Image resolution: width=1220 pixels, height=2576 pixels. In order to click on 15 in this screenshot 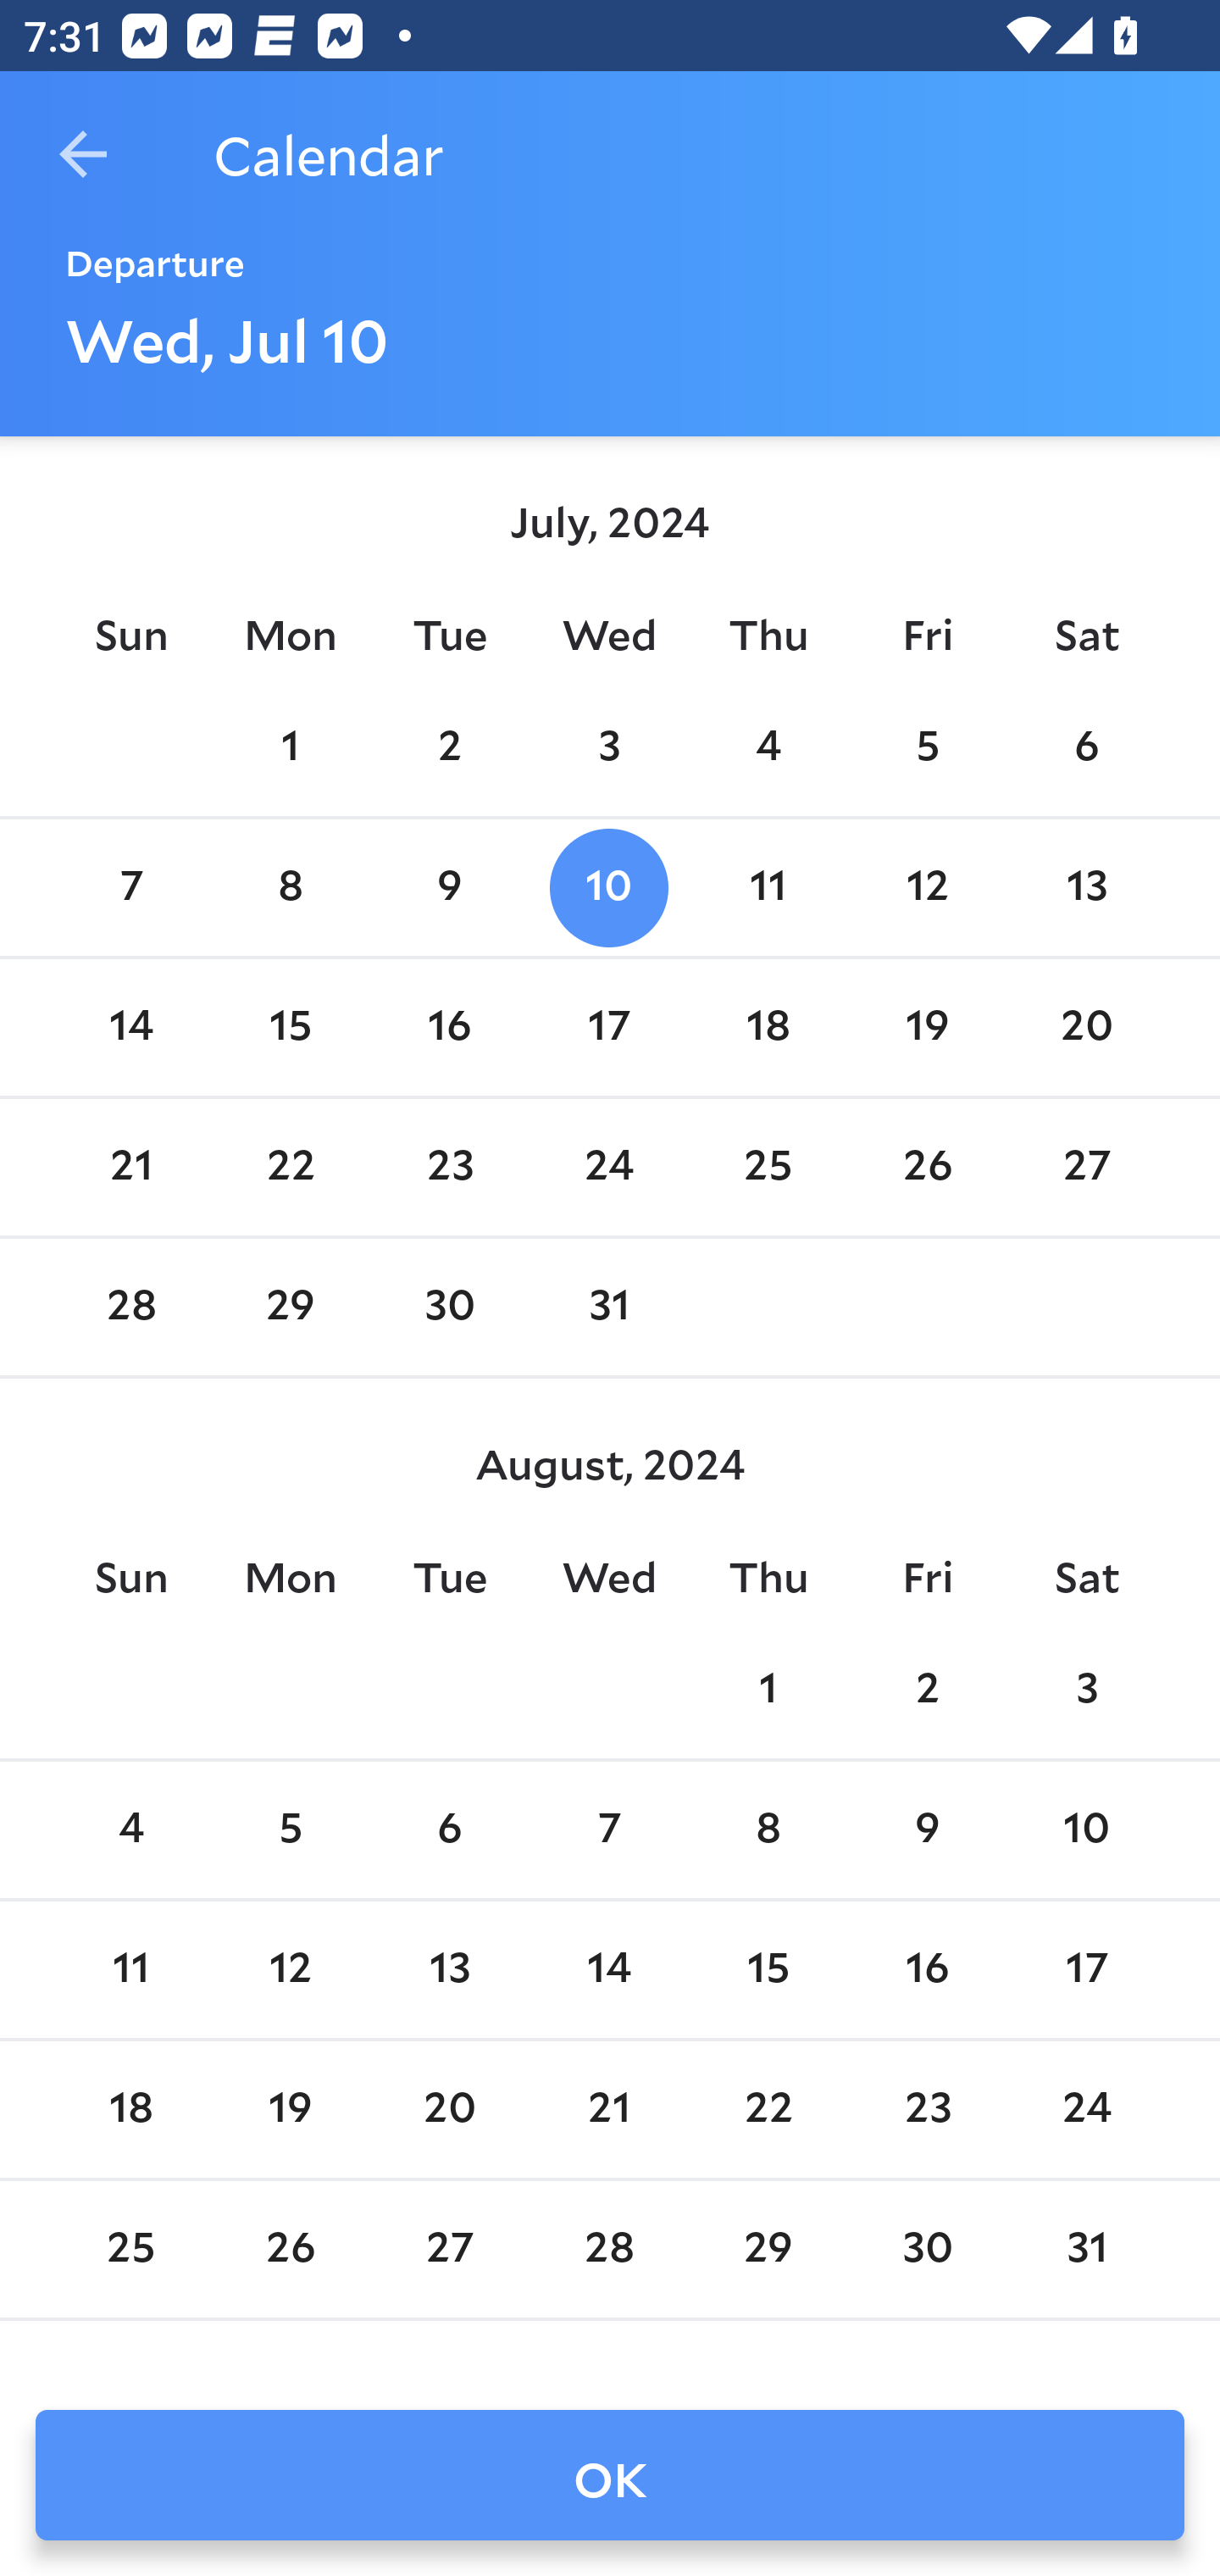, I will do `click(291, 1027)`.